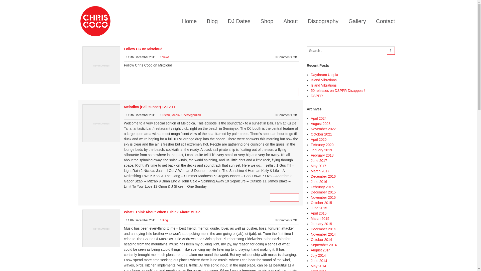 The image size is (481, 271). I want to click on Read More, so click(284, 92).